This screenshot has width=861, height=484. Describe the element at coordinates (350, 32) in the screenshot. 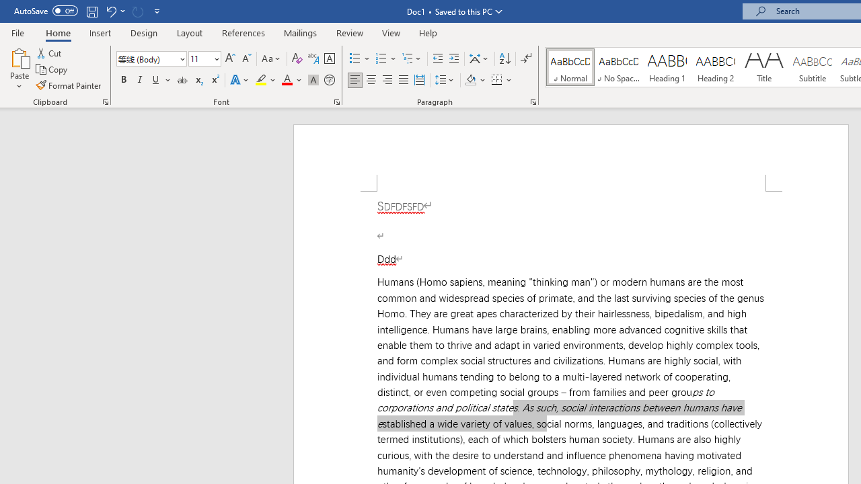

I see `Review` at that location.